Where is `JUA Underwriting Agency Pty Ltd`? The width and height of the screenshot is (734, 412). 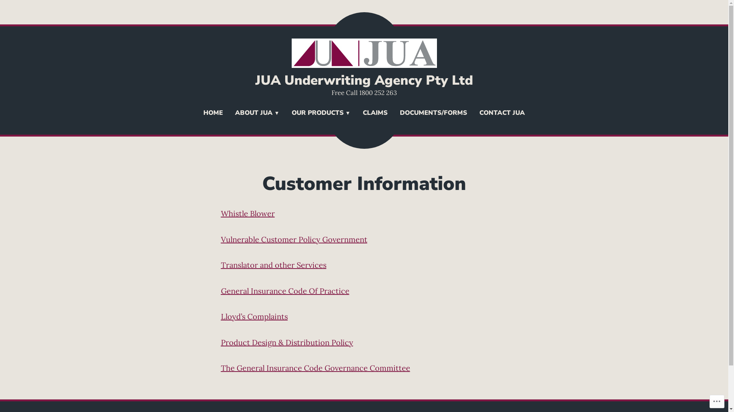 JUA Underwriting Agency Pty Ltd is located at coordinates (364, 80).